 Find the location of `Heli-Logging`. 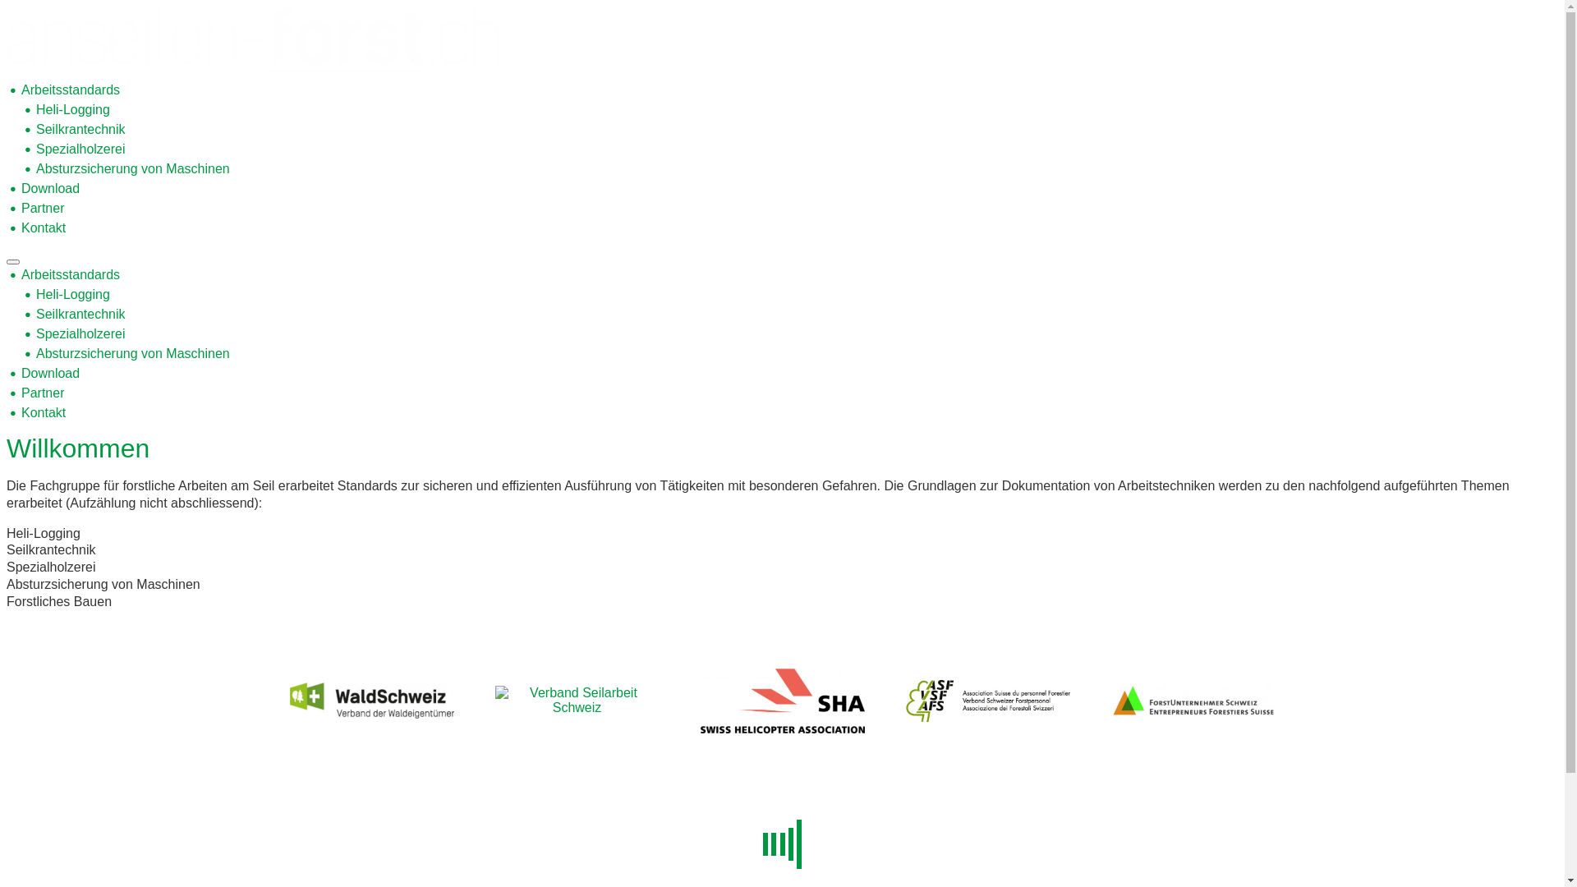

Heli-Logging is located at coordinates (73, 294).